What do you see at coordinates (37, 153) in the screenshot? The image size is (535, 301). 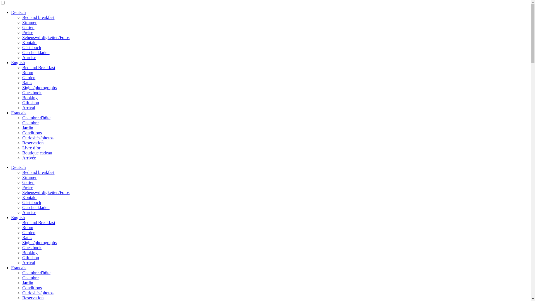 I see `Boutique cadeau` at bounding box center [37, 153].